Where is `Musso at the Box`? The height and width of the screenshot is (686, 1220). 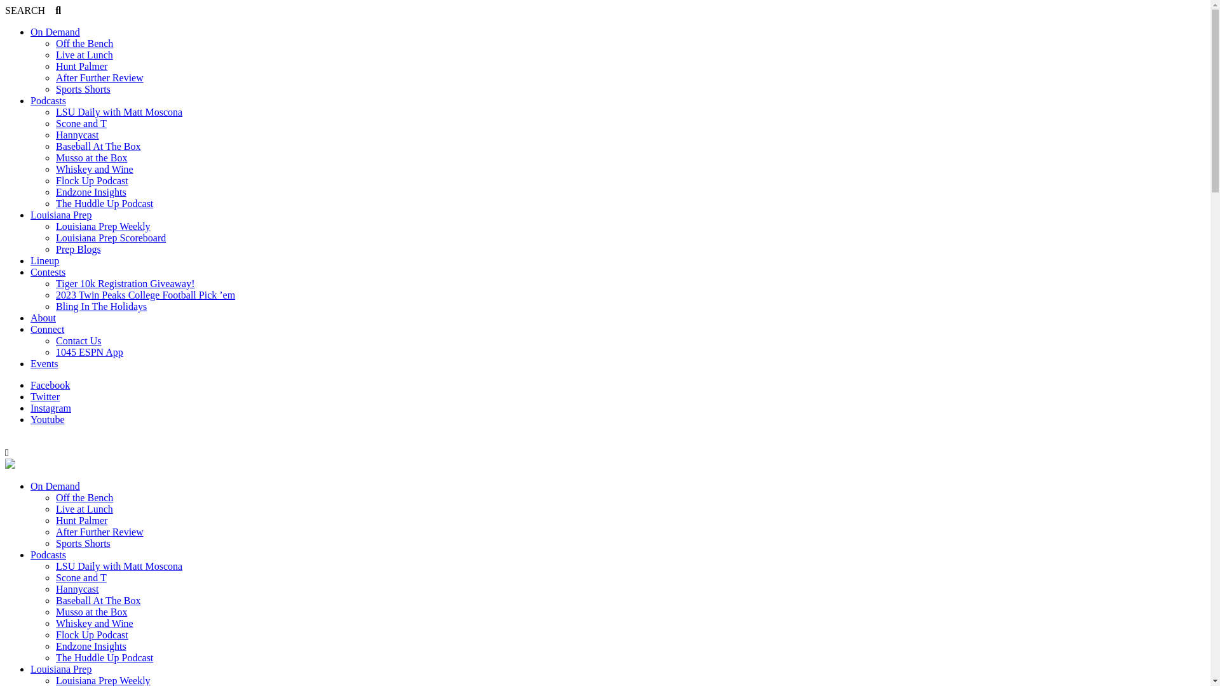
Musso at the Box is located at coordinates (91, 158).